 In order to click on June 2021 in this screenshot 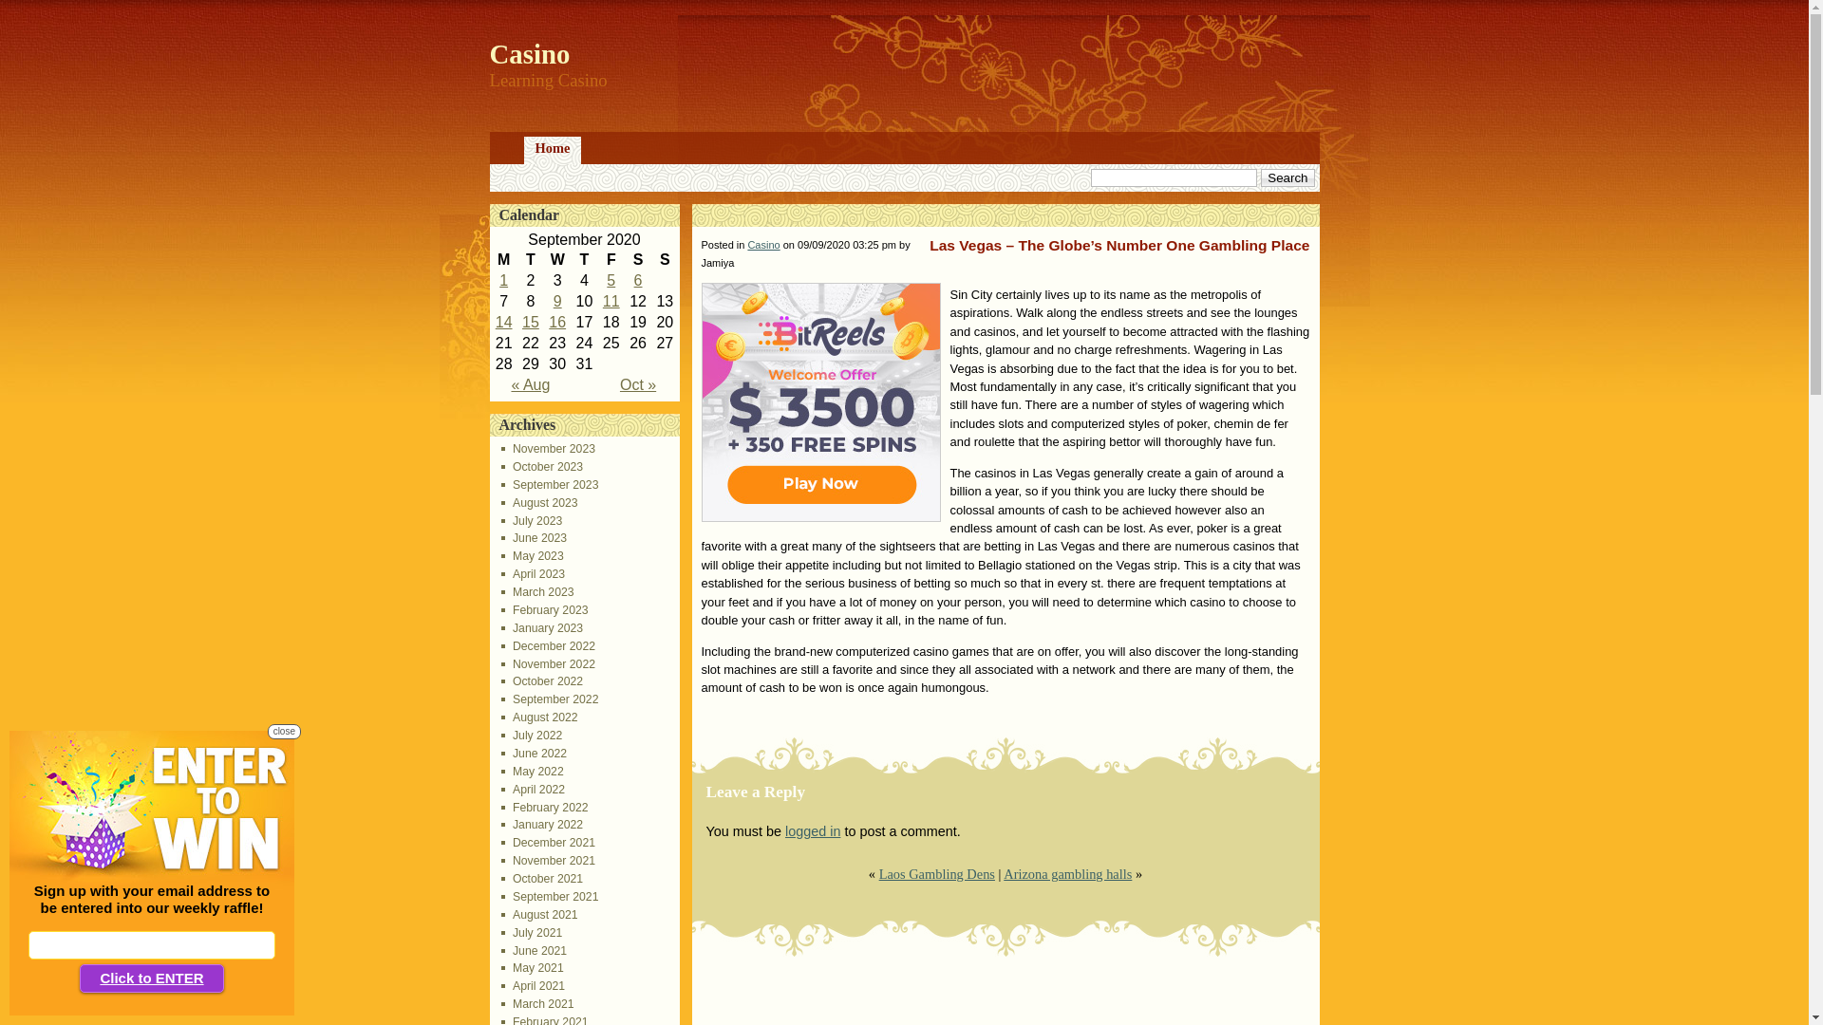, I will do `click(534, 951)`.